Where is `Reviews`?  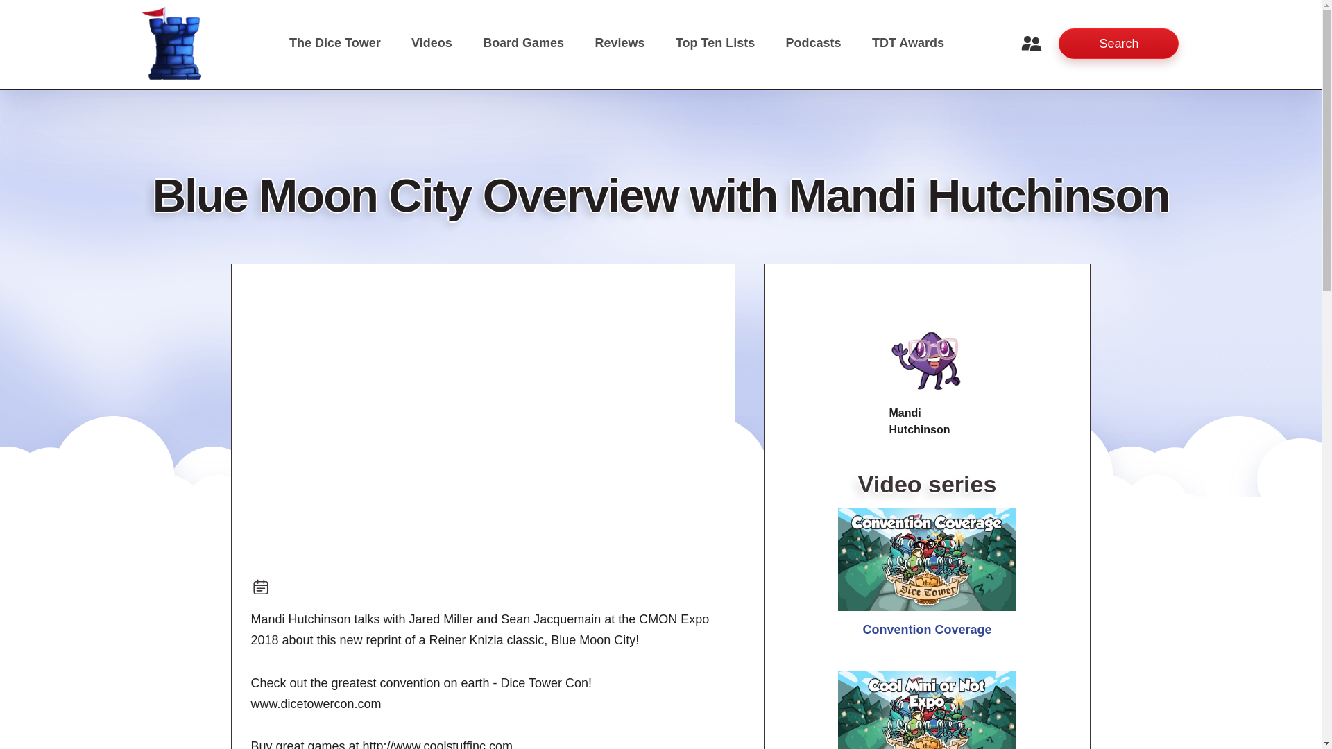 Reviews is located at coordinates (620, 43).